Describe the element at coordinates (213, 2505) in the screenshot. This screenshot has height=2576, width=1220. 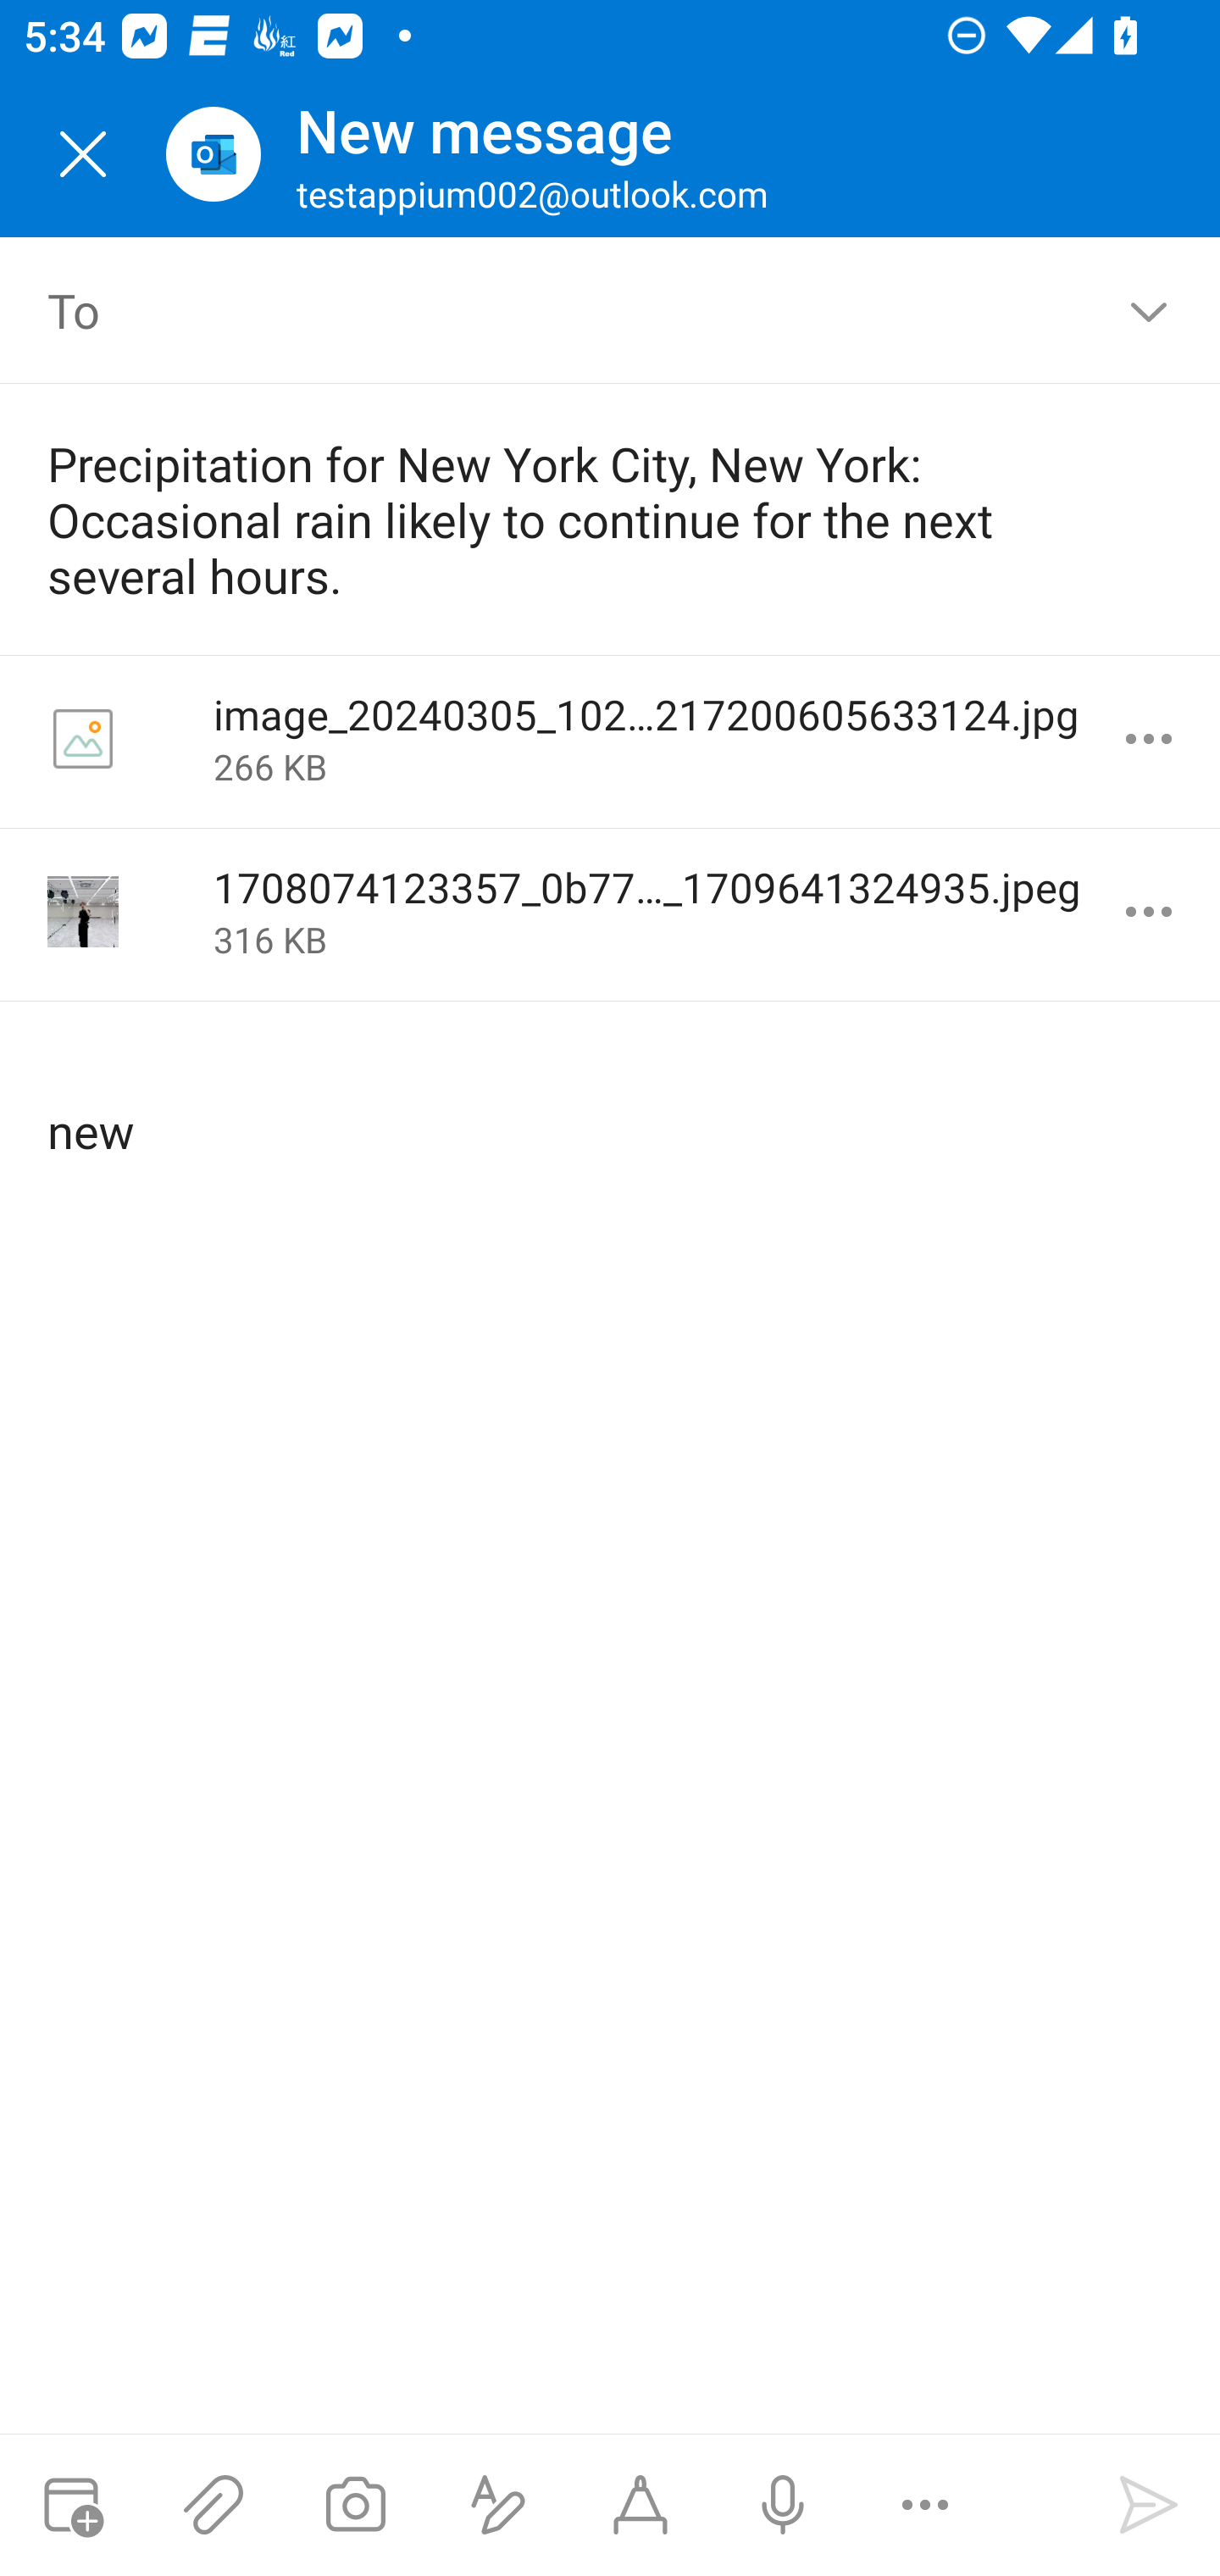
I see `Attach files` at that location.